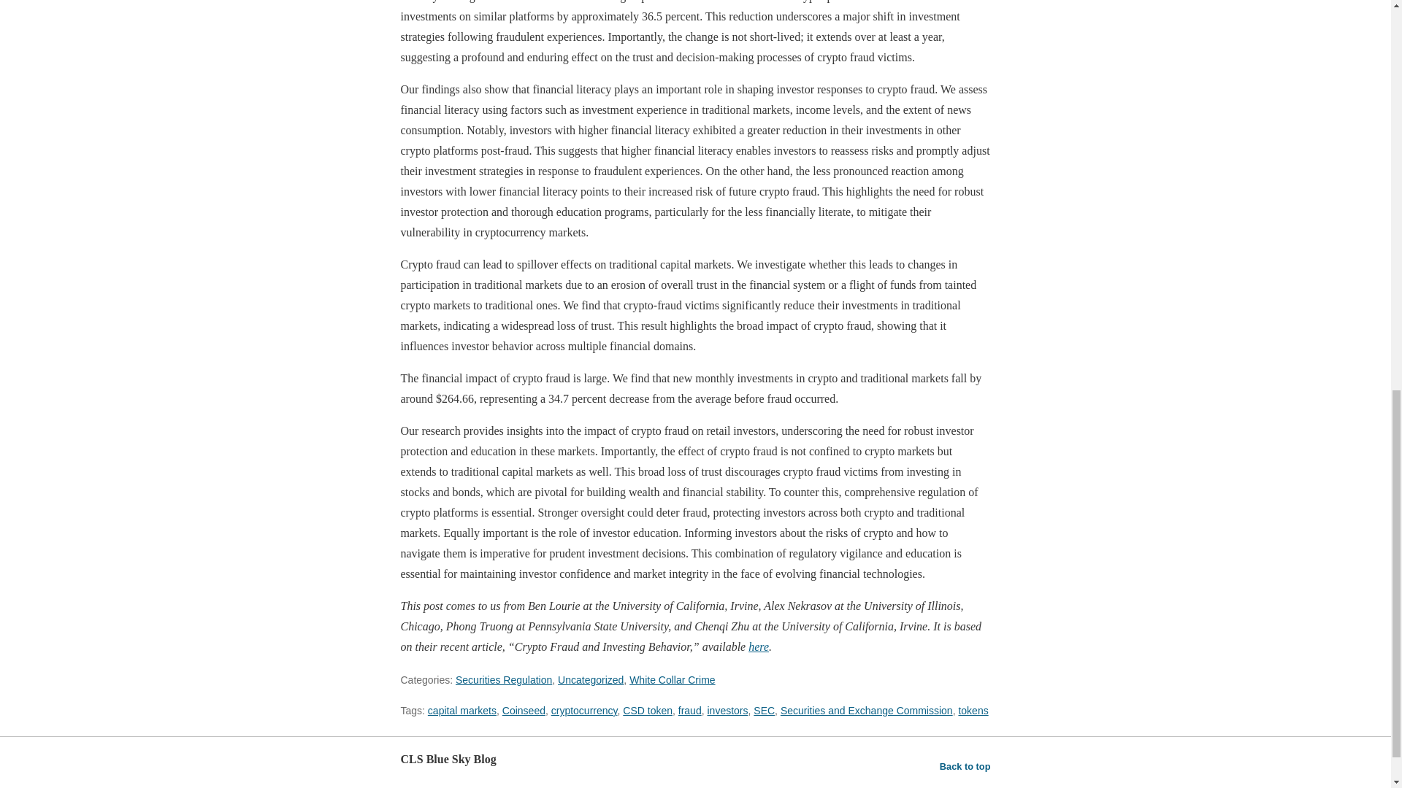  What do you see at coordinates (504, 680) in the screenshot?
I see `Securities Regulation` at bounding box center [504, 680].